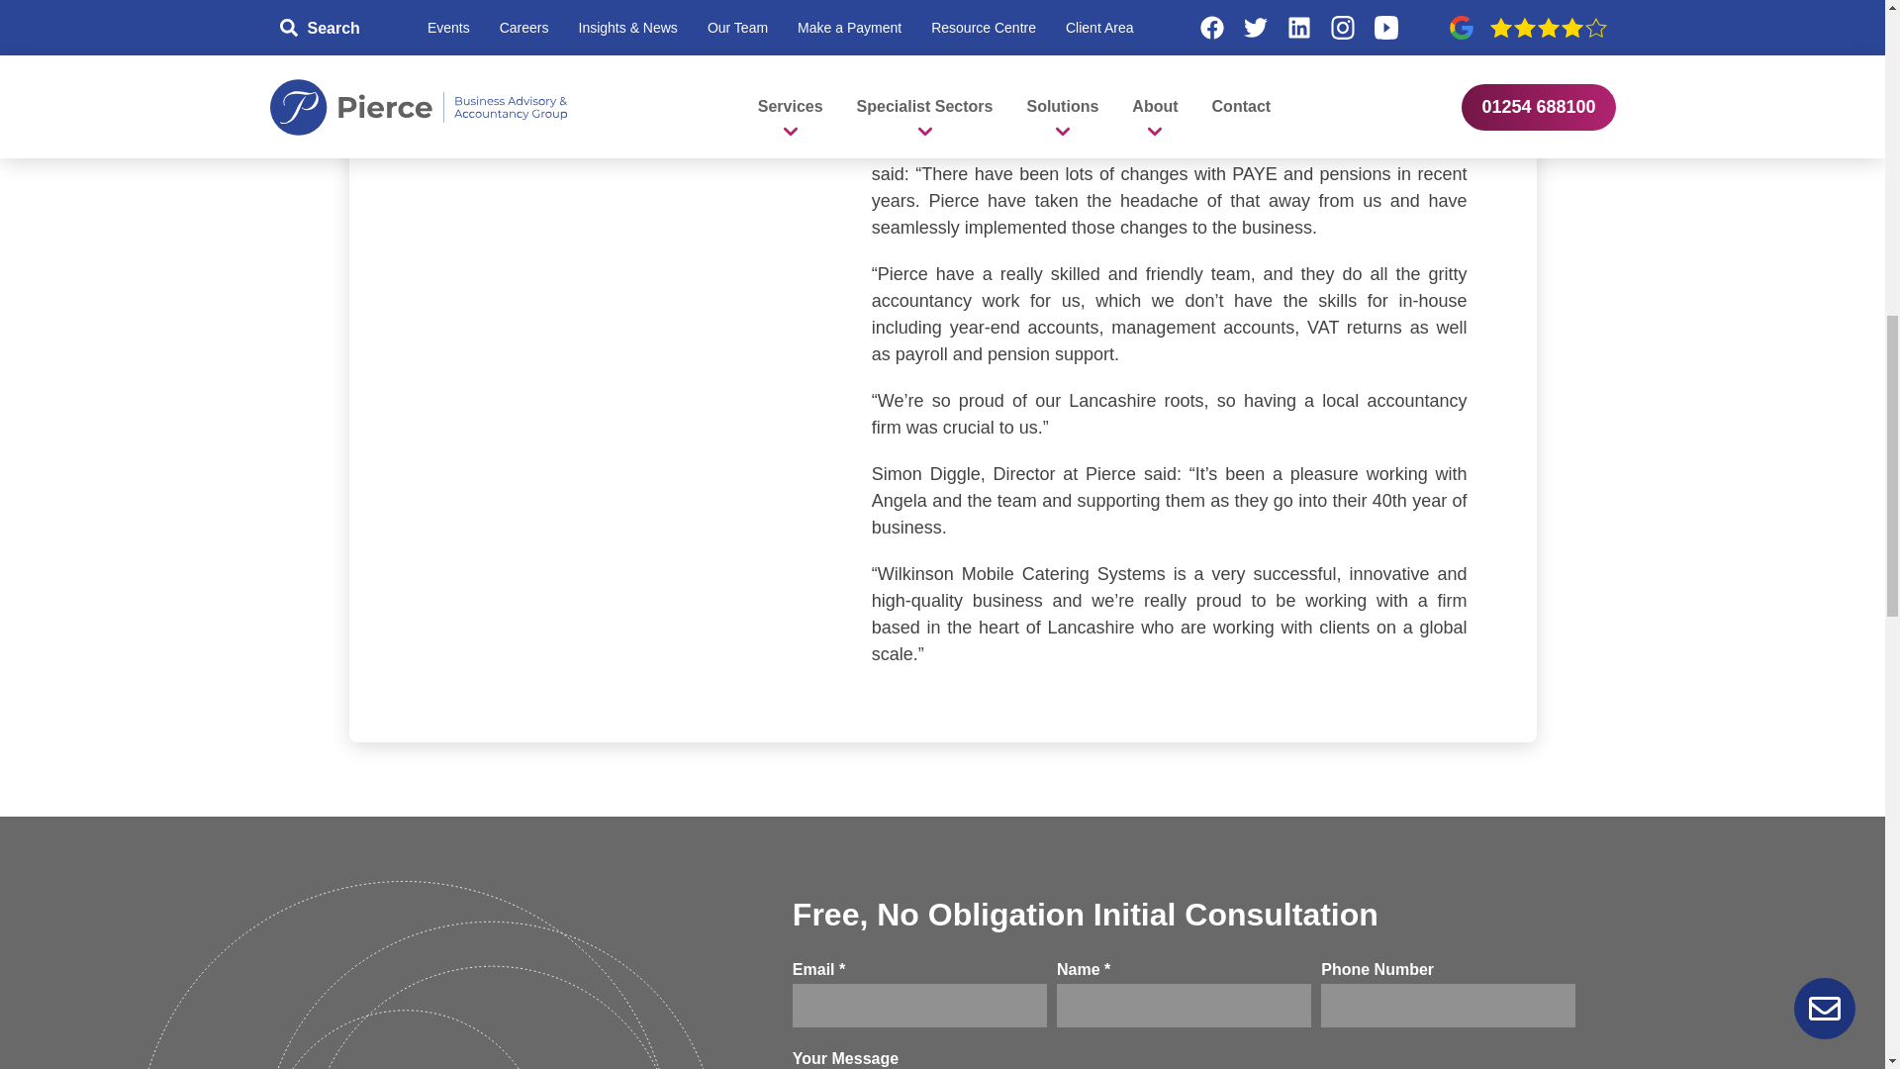  I want to click on Share via LinkedIn, so click(612, 32).